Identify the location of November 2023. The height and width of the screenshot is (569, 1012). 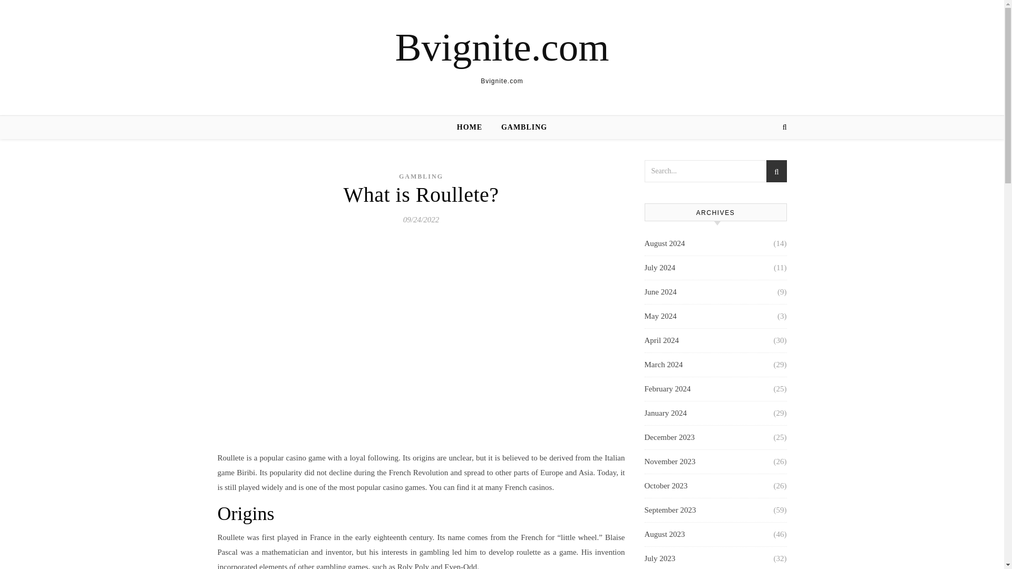
(669, 462).